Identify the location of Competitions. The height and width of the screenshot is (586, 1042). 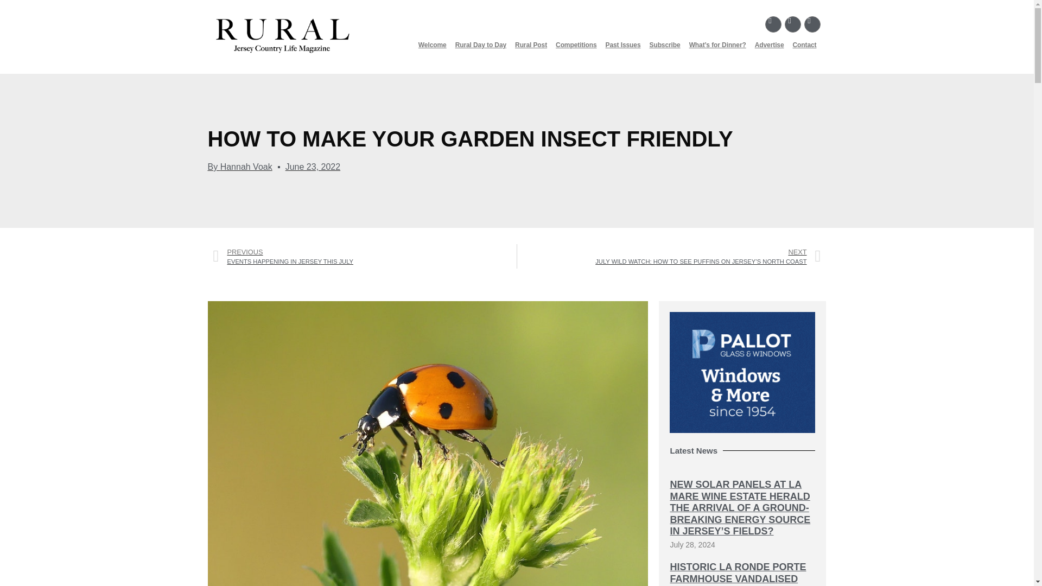
(576, 44).